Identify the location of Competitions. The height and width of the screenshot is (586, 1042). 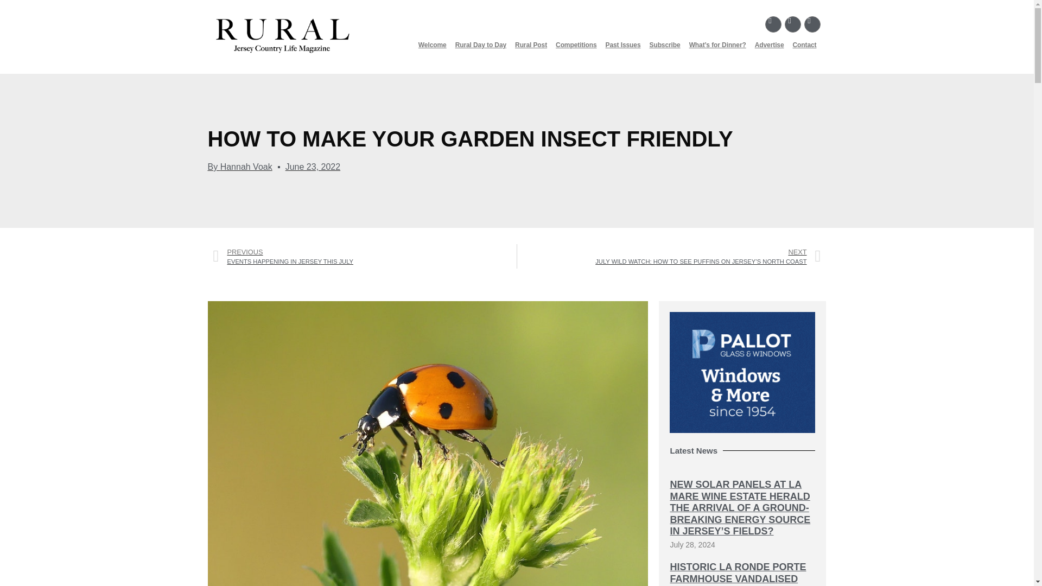
(576, 44).